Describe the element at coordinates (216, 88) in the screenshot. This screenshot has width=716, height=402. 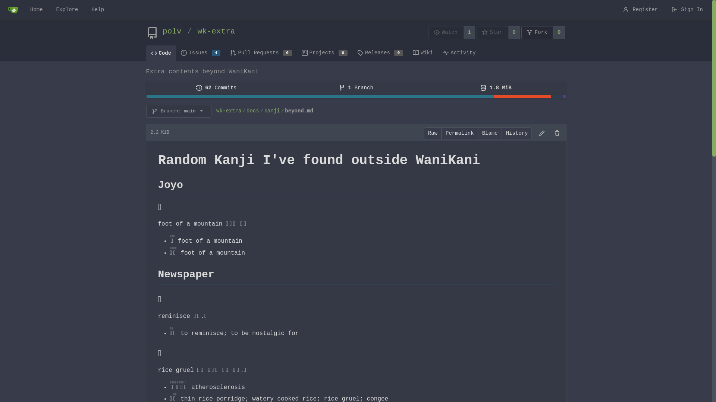
I see `62 Commits` at that location.